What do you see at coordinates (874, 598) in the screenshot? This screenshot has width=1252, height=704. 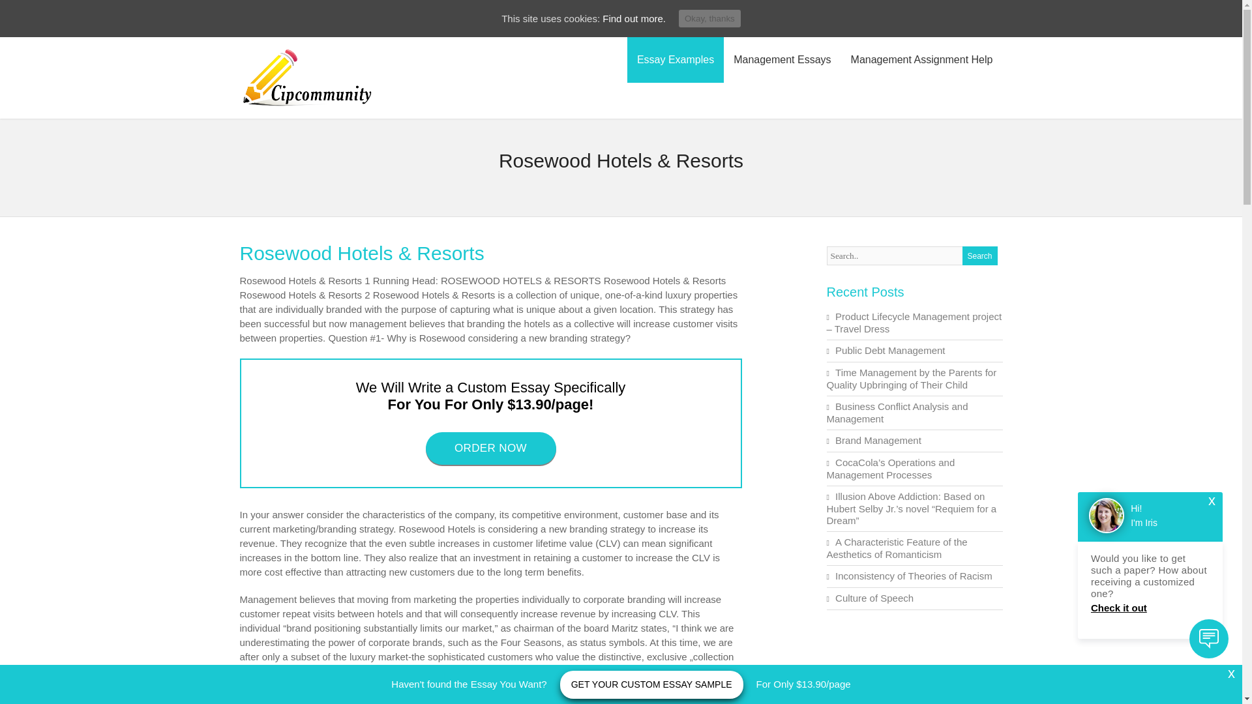 I see `Culture of Speech` at bounding box center [874, 598].